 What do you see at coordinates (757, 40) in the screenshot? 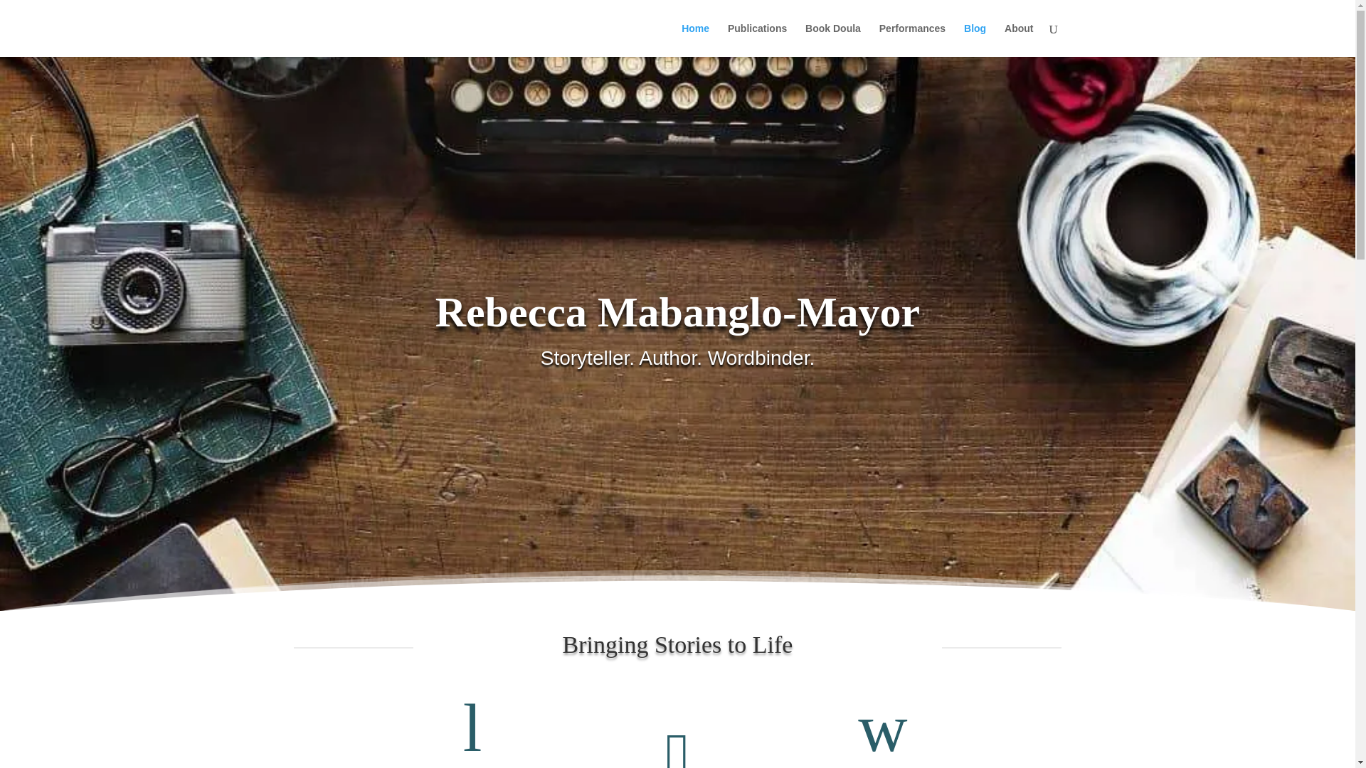
I see `Publications` at bounding box center [757, 40].